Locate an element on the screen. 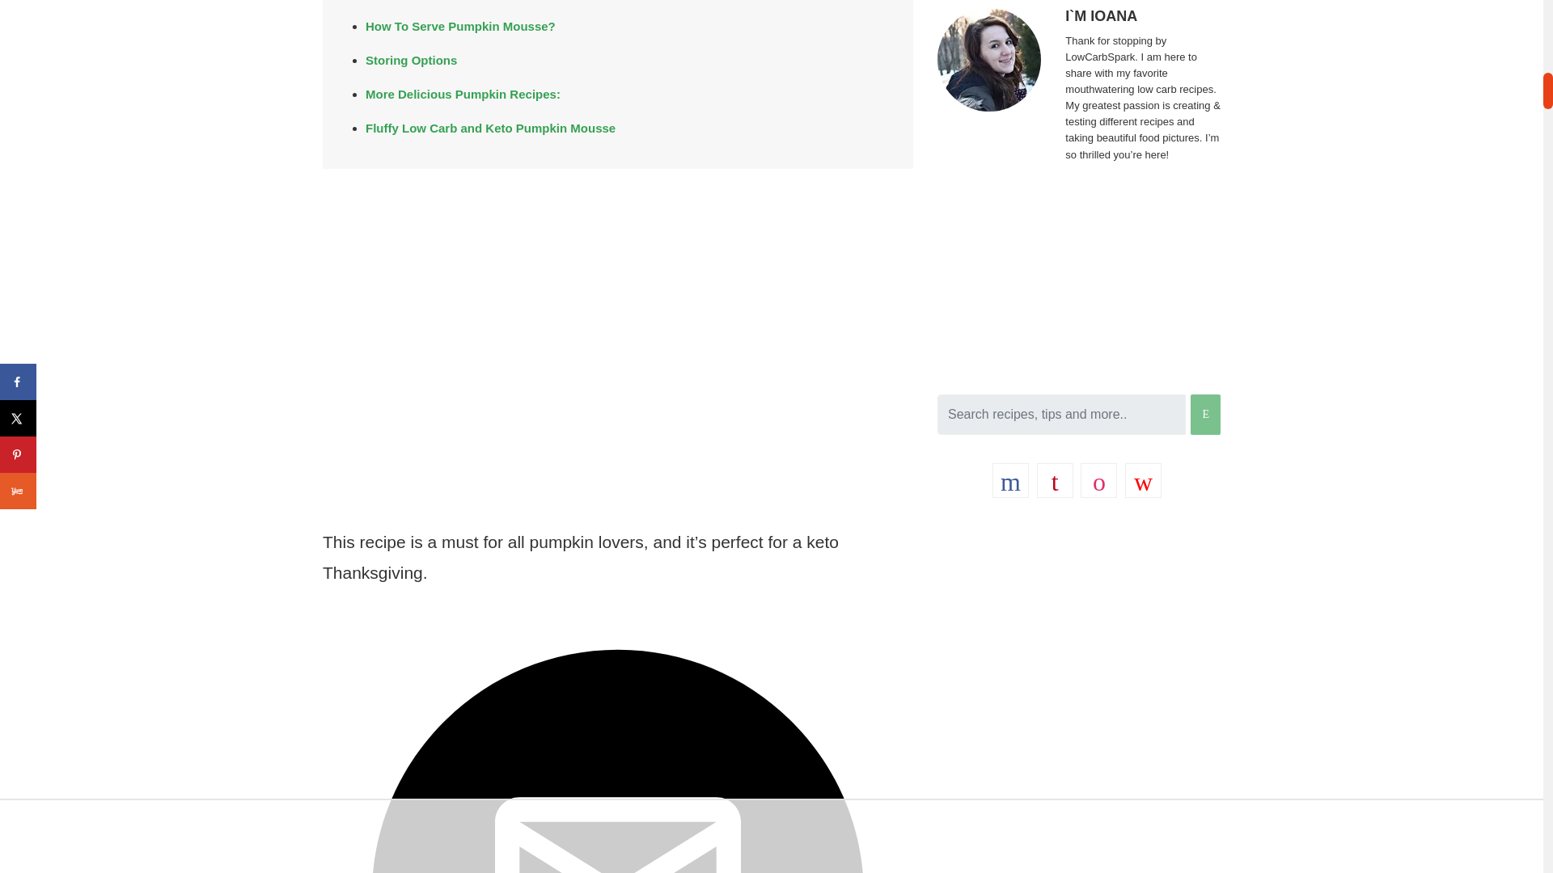 This screenshot has height=873, width=1553. How To Serve Pumpkin Mousse? is located at coordinates (460, 26).